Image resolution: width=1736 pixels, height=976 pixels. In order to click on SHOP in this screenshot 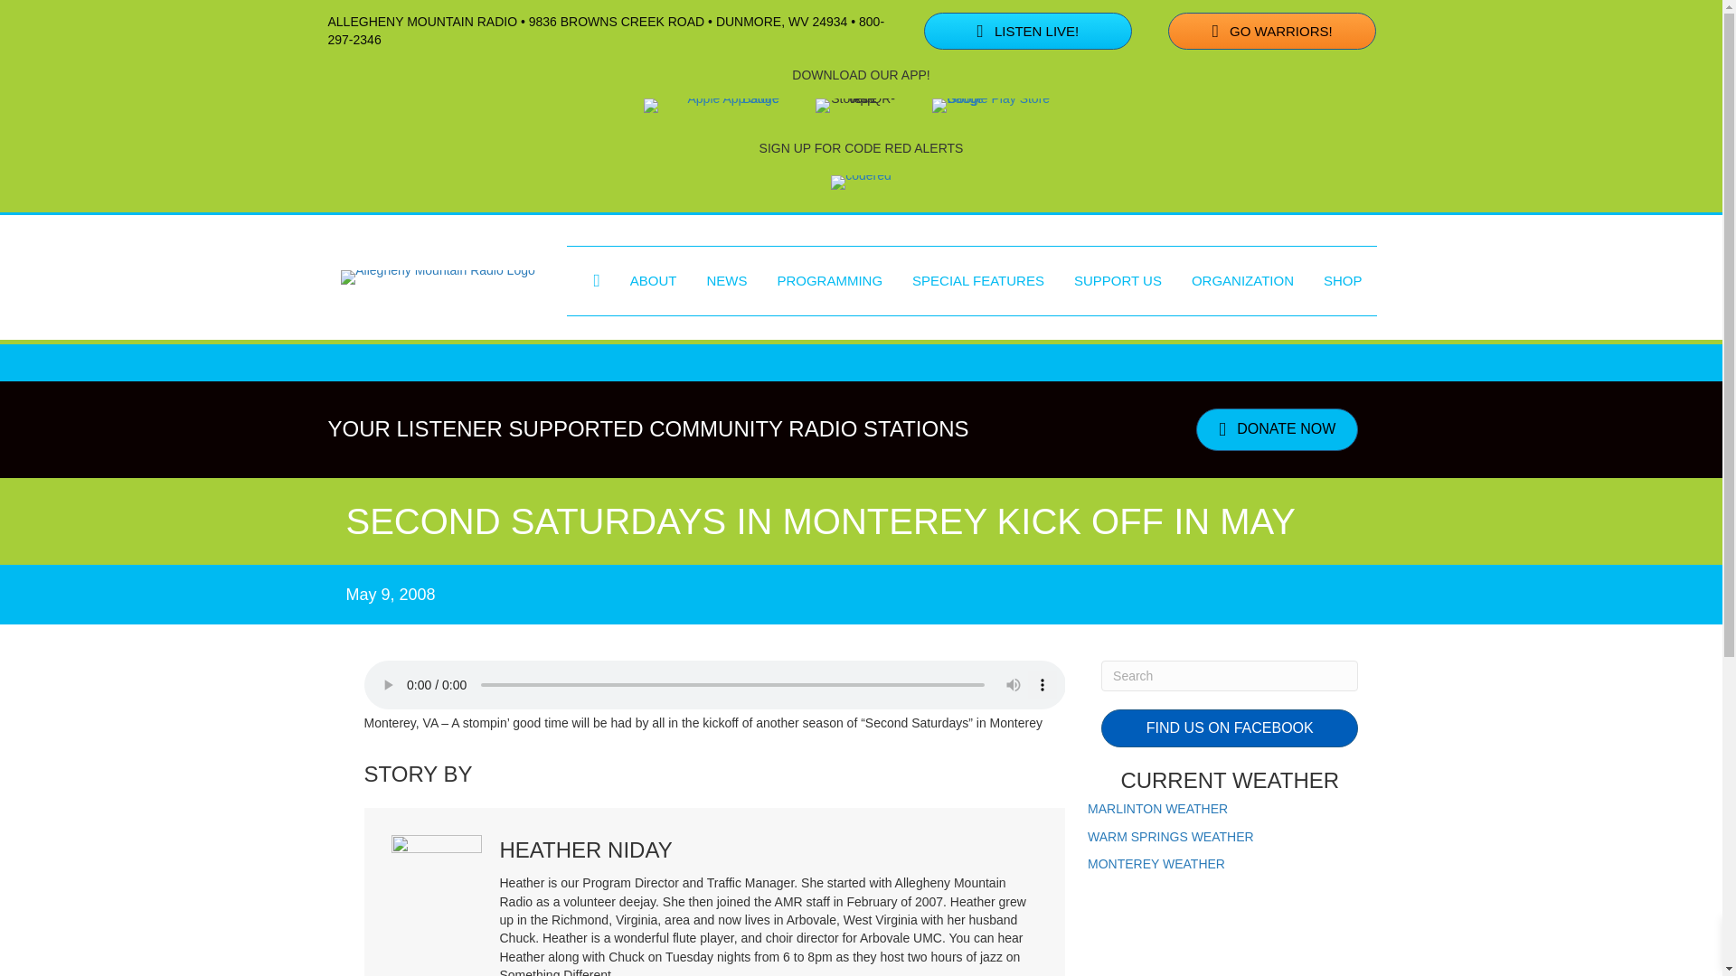, I will do `click(1342, 280)`.